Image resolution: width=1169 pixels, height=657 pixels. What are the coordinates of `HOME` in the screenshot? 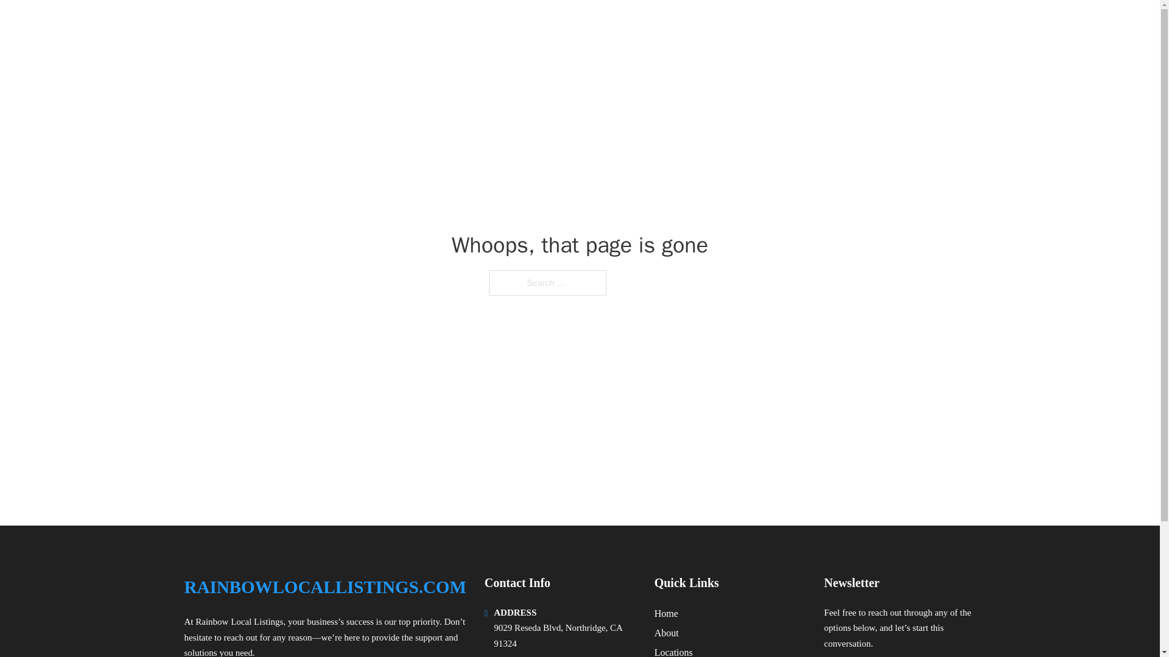 It's located at (823, 26).